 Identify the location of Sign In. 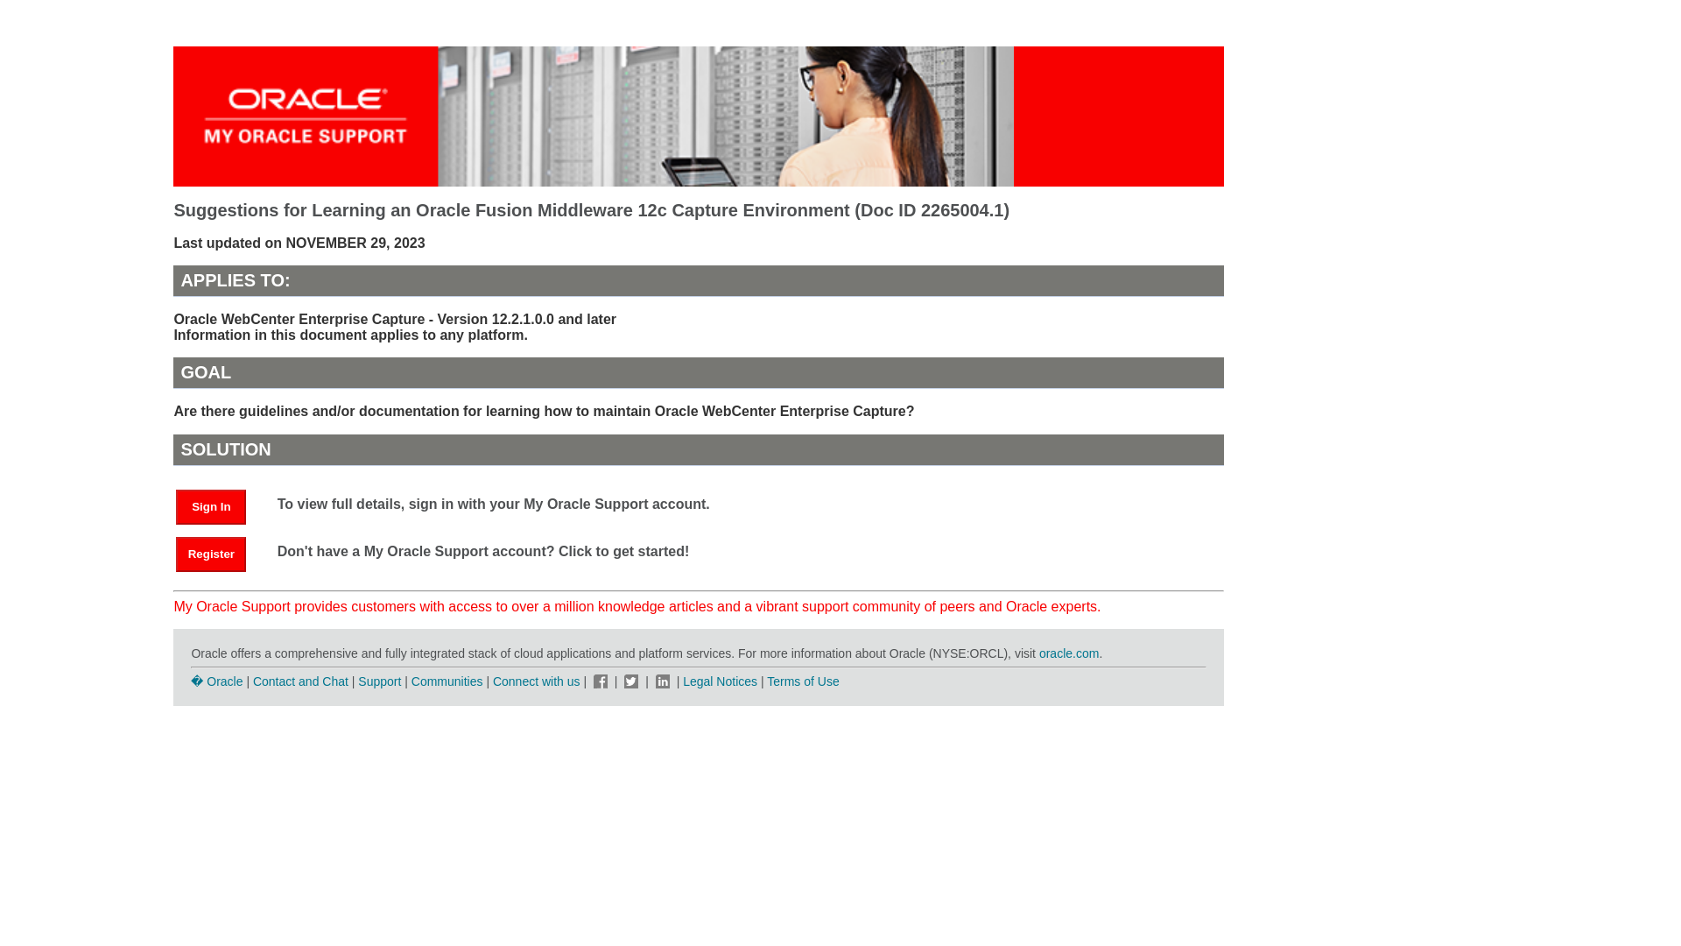
(220, 506).